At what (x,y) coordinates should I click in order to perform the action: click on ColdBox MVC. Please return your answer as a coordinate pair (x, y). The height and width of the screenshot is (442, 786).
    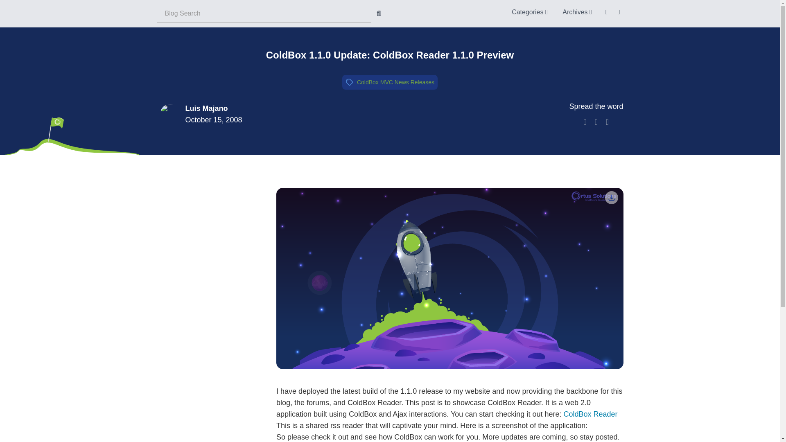
    Looking at the image, I should click on (375, 82).